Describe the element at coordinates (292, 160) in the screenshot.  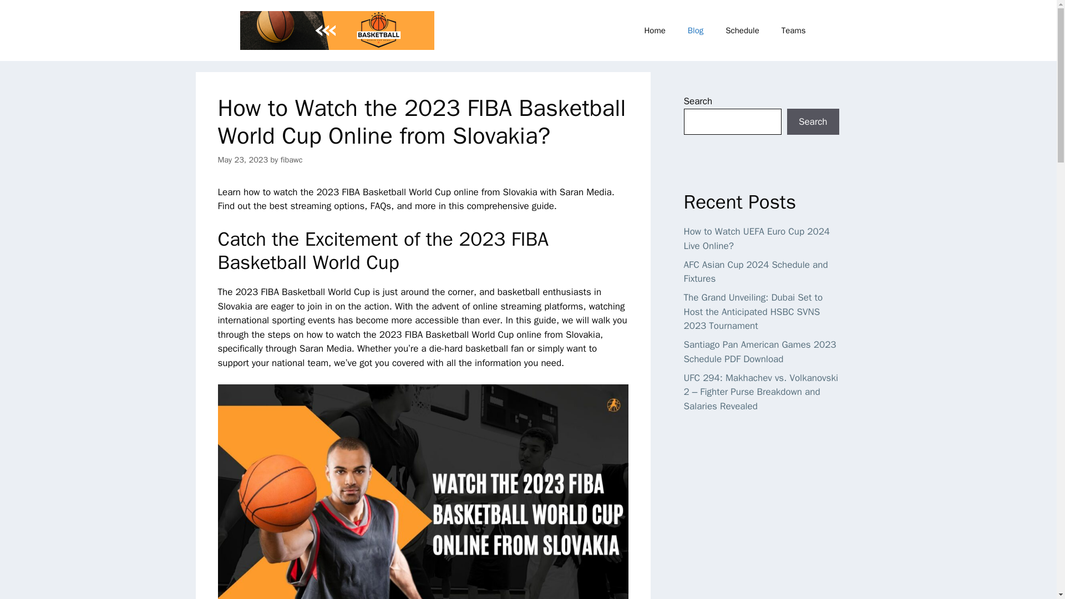
I see `fibawc` at that location.